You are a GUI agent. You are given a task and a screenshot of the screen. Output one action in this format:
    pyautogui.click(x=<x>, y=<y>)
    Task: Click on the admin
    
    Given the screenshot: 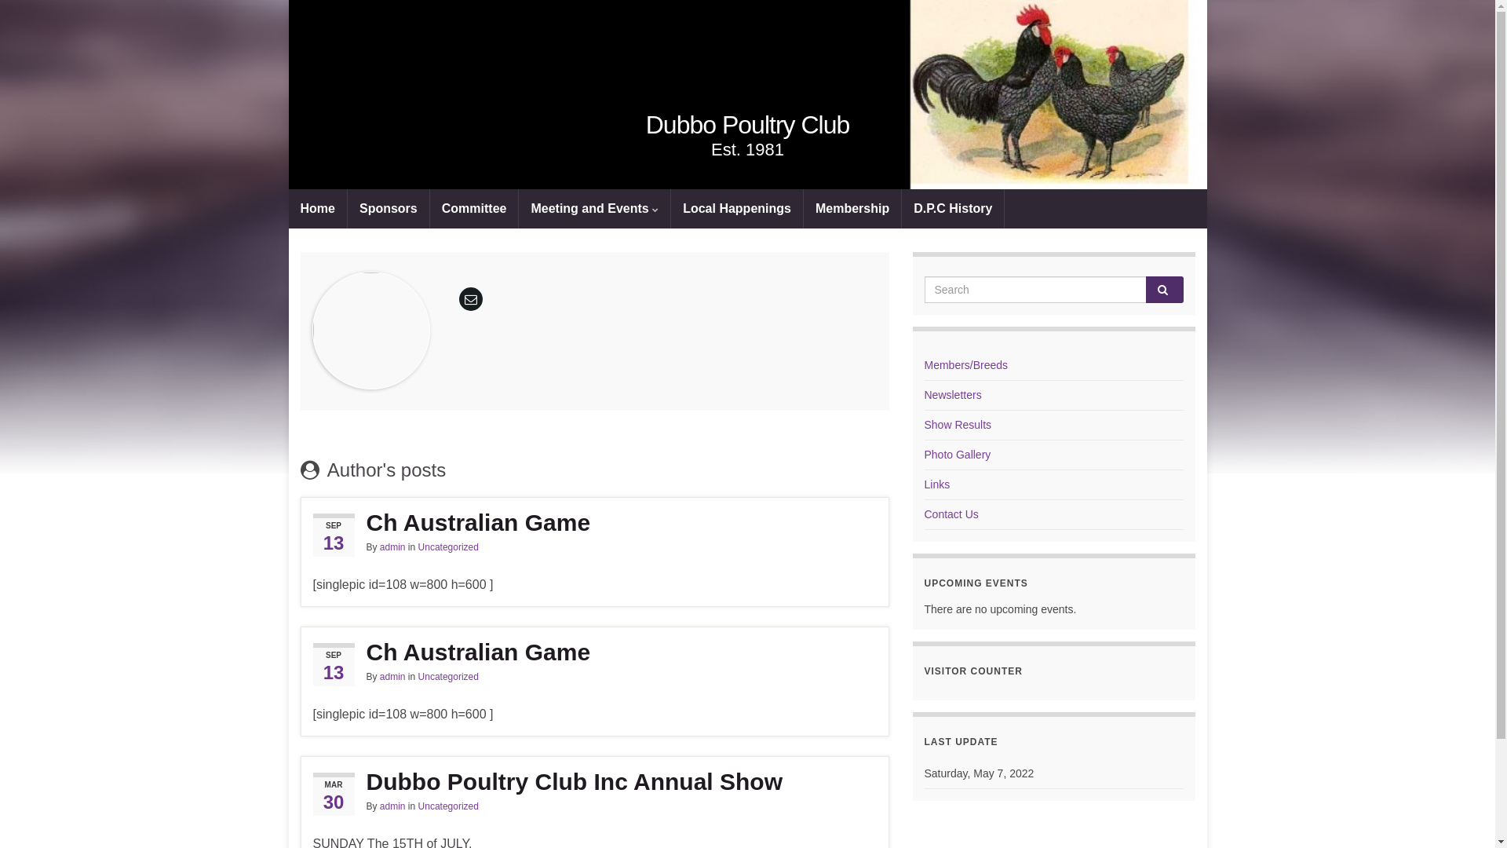 What is the action you would take?
    pyautogui.click(x=392, y=806)
    